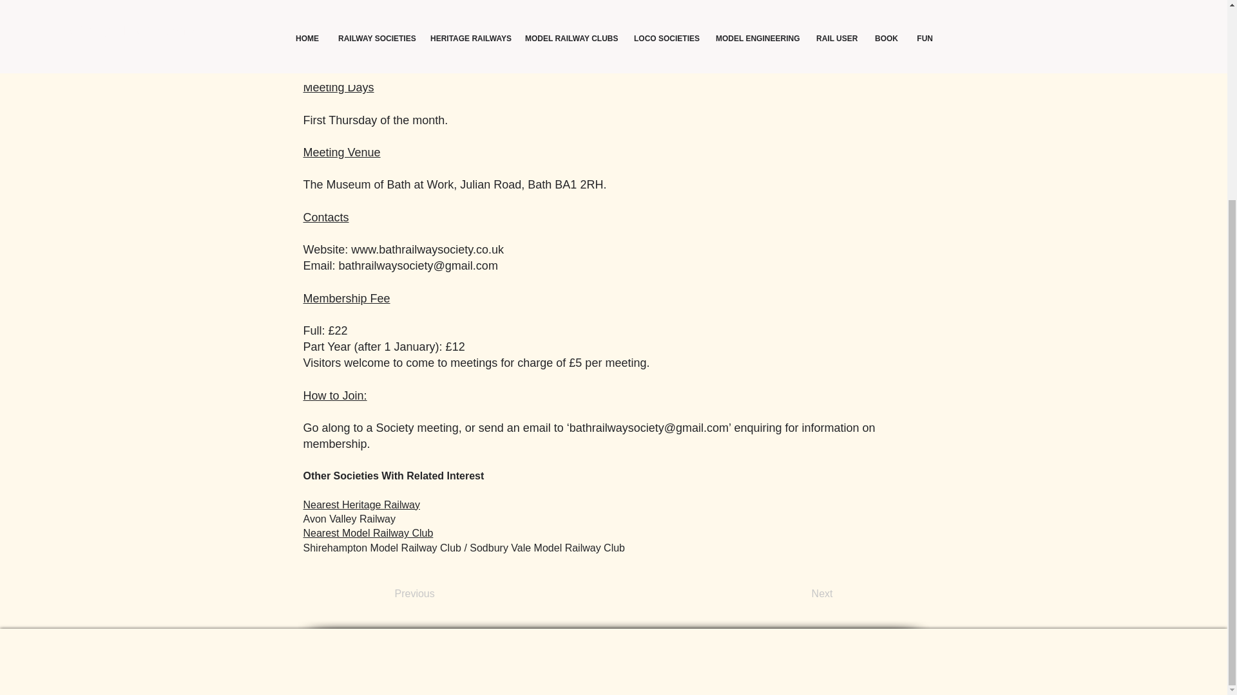 The width and height of the screenshot is (1237, 695). Describe the element at coordinates (800, 593) in the screenshot. I see `Next` at that location.